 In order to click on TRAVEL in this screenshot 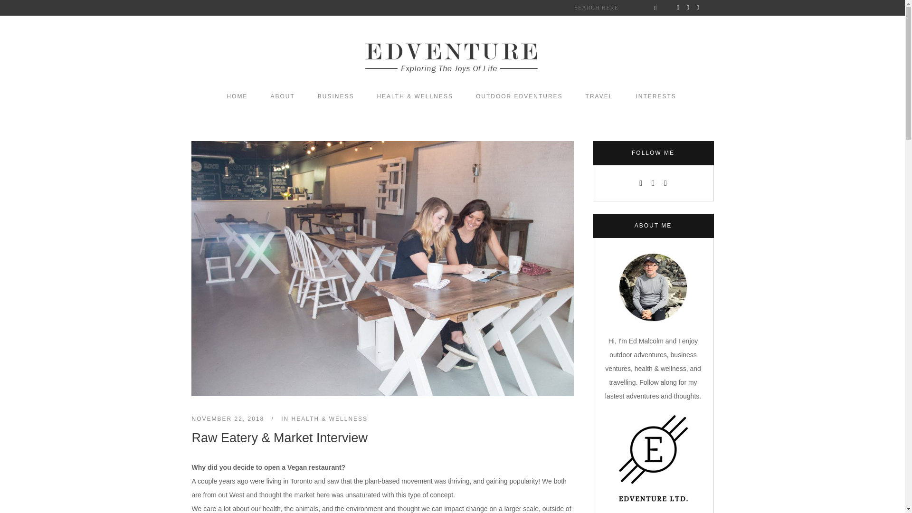, I will do `click(599, 96)`.